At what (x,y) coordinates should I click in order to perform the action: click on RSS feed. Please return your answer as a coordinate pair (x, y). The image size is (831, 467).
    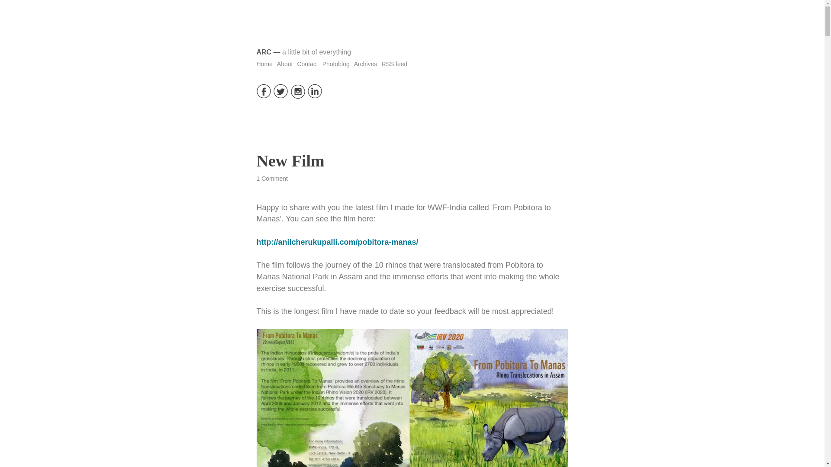
    Looking at the image, I should click on (394, 64).